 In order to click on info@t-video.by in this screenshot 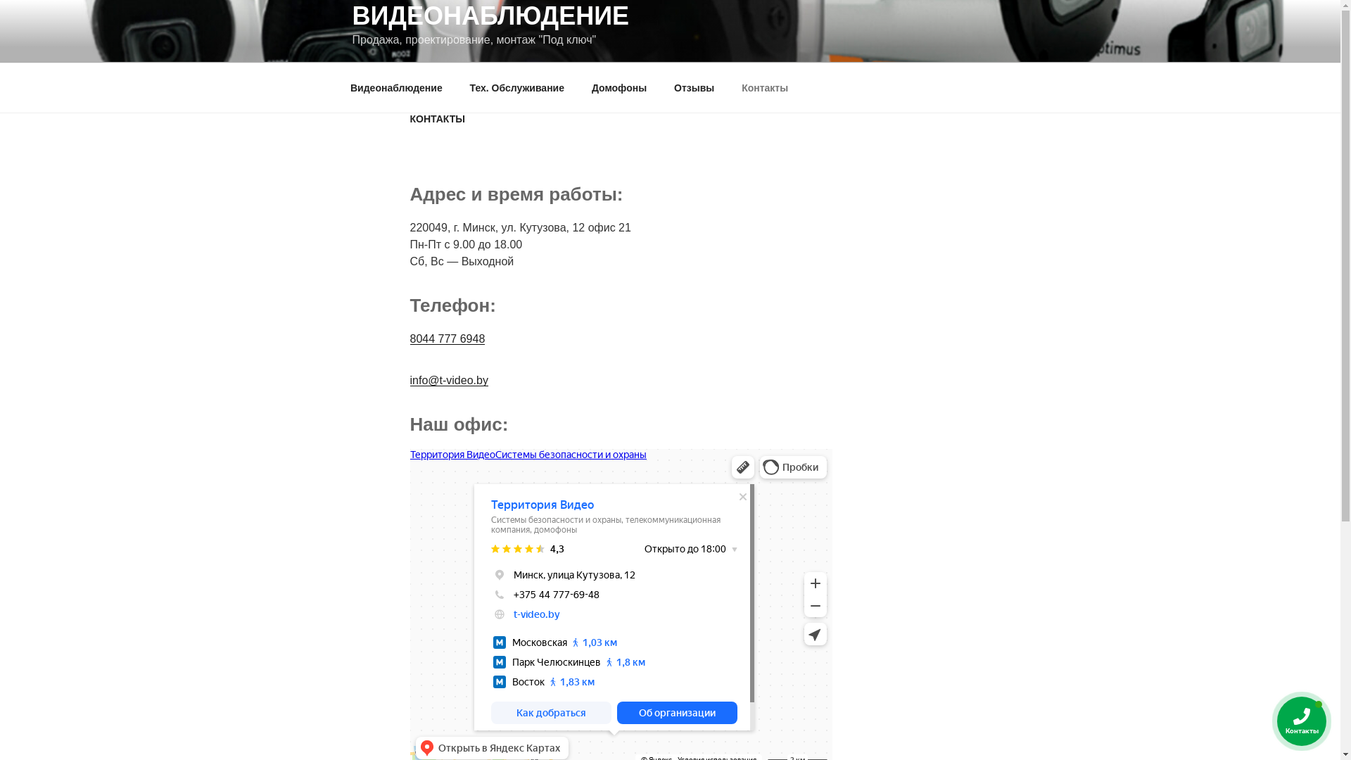, I will do `click(449, 380)`.